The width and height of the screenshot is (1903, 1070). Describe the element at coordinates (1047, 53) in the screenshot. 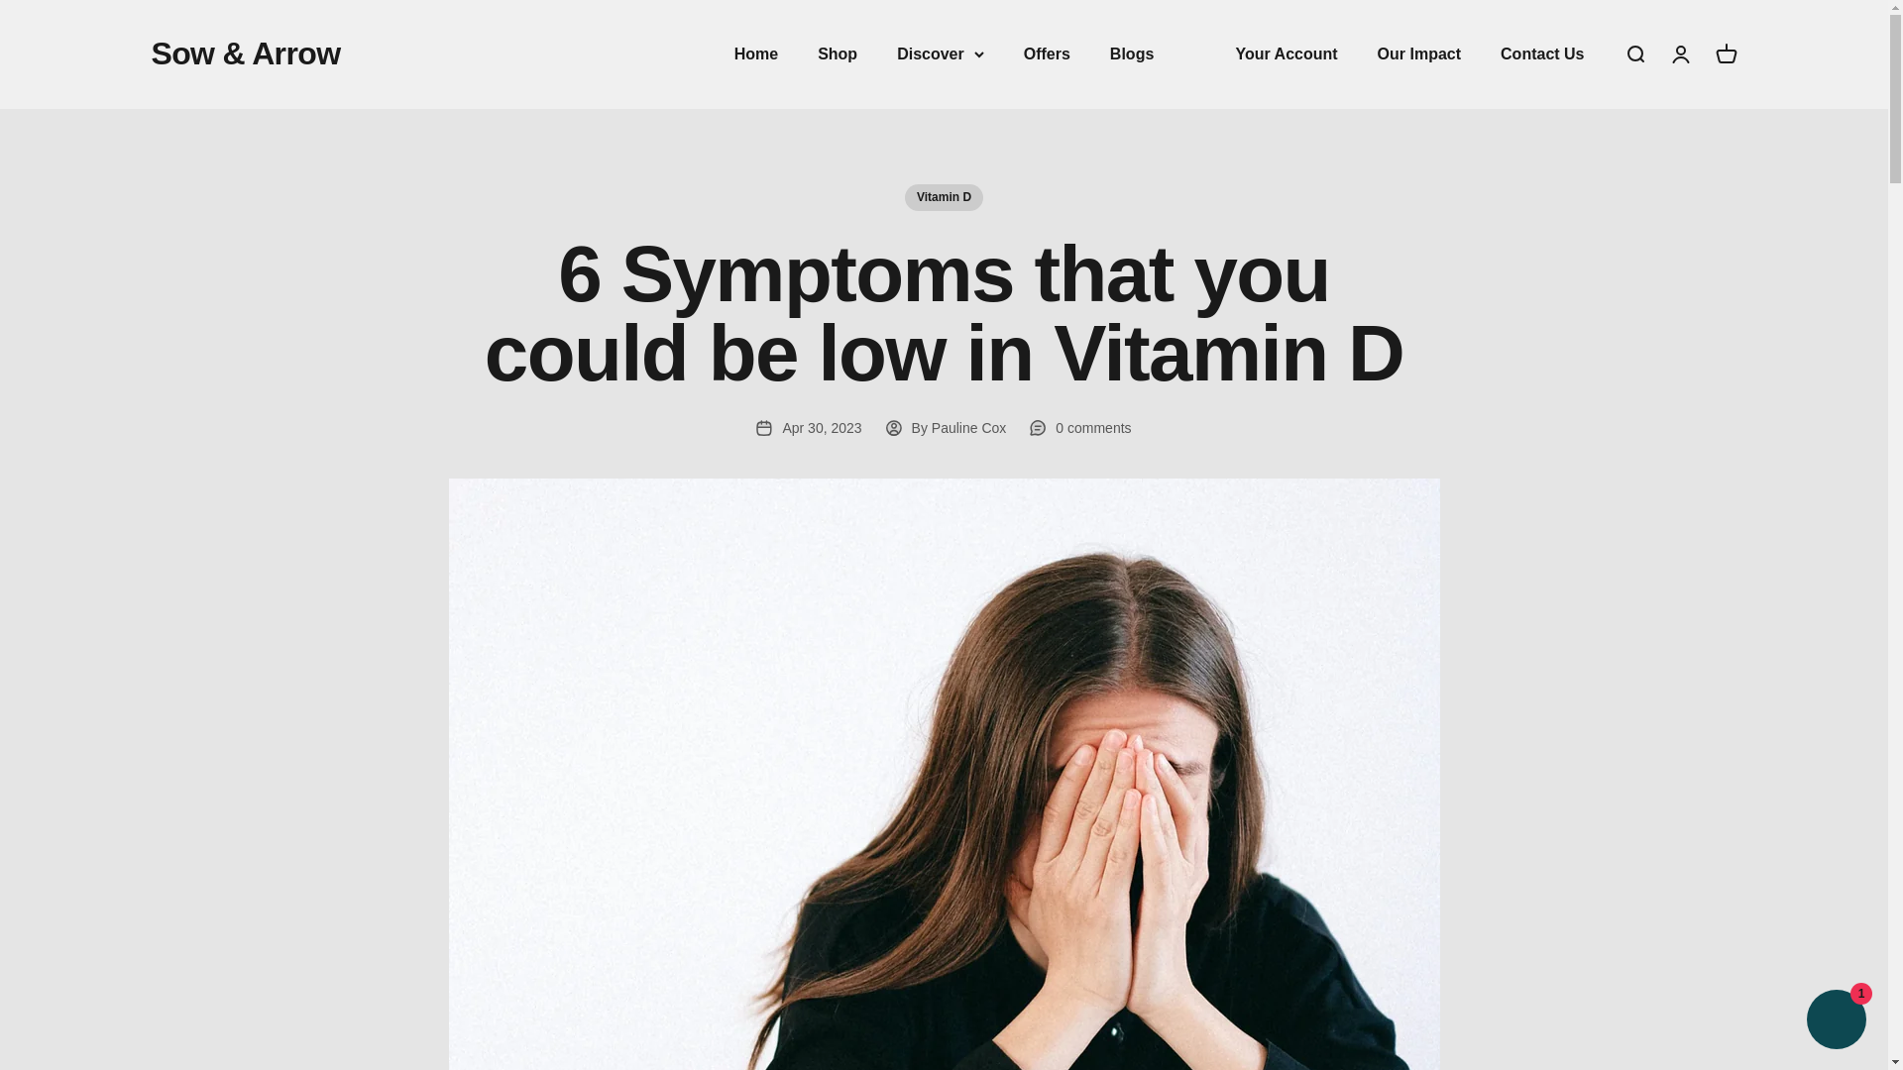

I see `Open search` at that location.